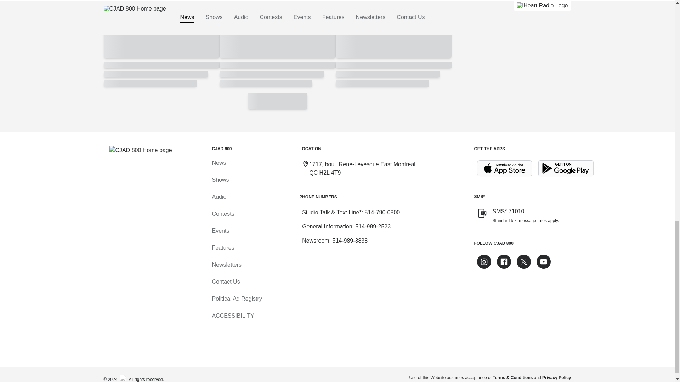 The image size is (680, 382). What do you see at coordinates (504, 168) in the screenshot?
I see `Download on the App Store` at bounding box center [504, 168].